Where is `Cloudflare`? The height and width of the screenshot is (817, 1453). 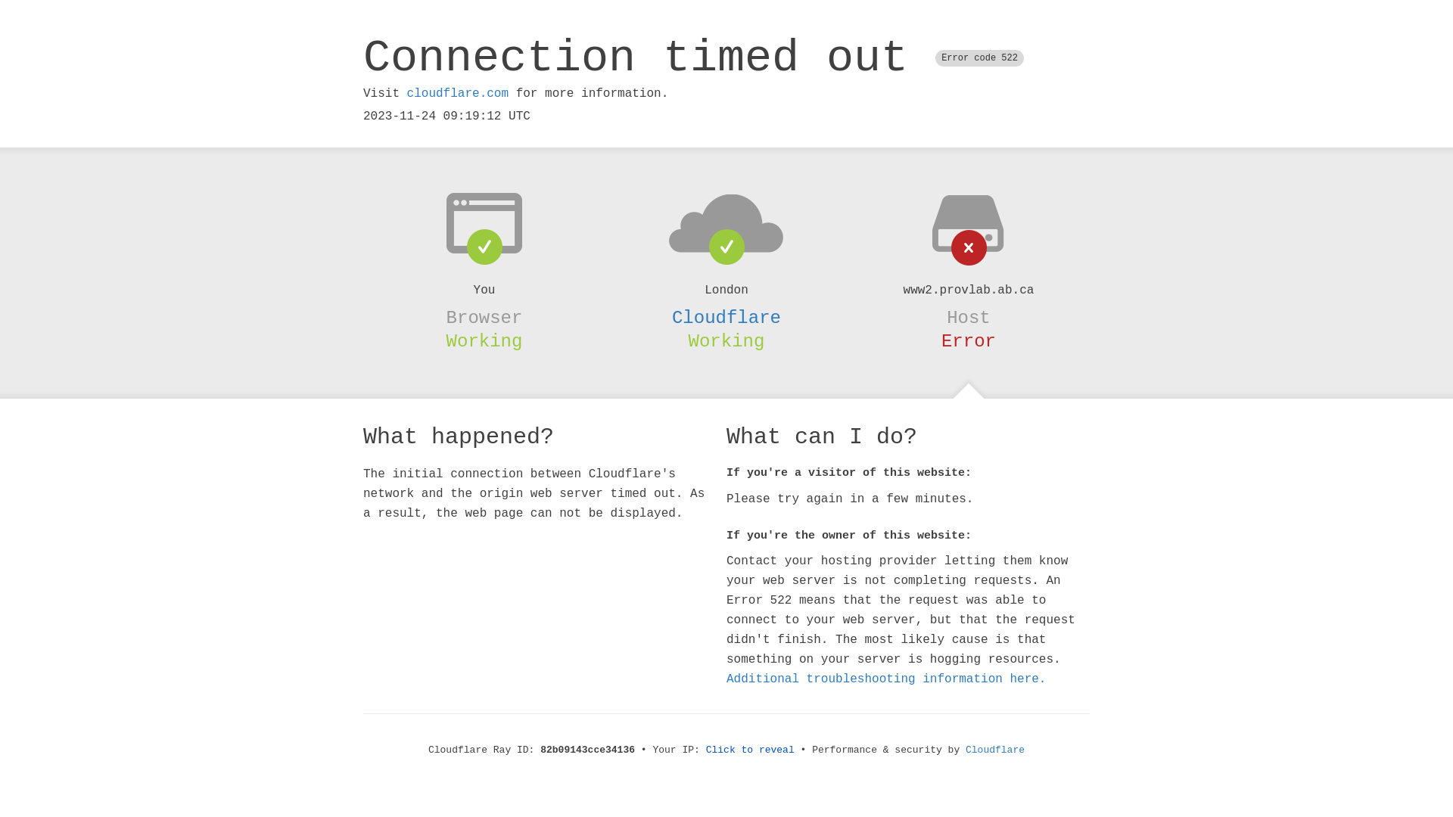 Cloudflare is located at coordinates (995, 750).